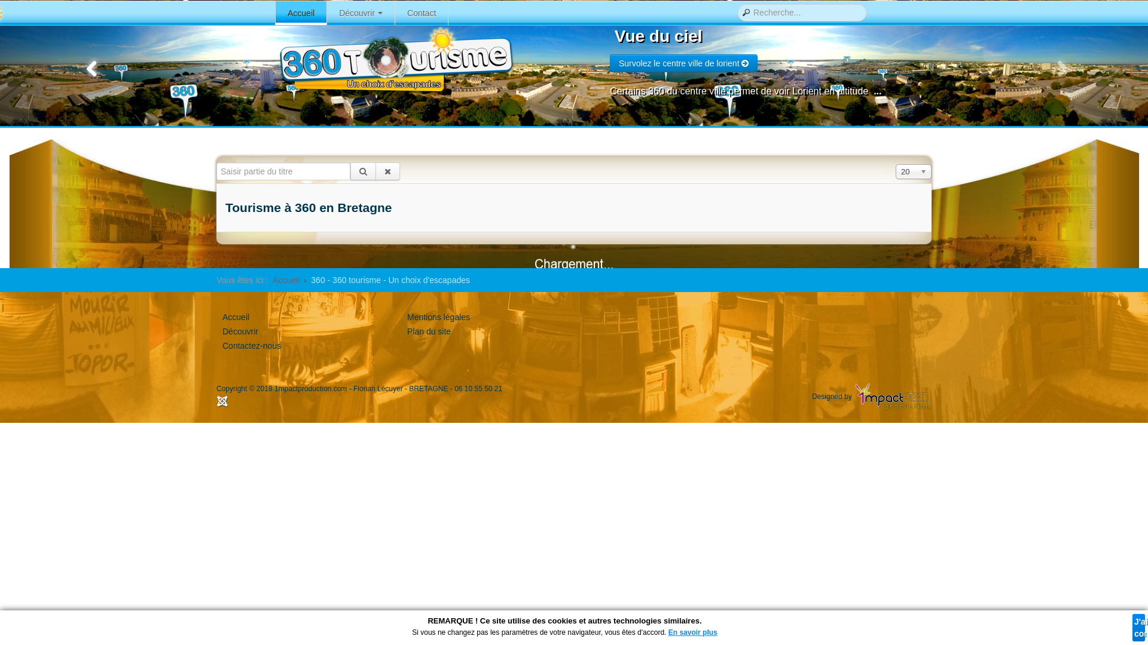  What do you see at coordinates (429, 331) in the screenshot?
I see `Plan du site` at bounding box center [429, 331].